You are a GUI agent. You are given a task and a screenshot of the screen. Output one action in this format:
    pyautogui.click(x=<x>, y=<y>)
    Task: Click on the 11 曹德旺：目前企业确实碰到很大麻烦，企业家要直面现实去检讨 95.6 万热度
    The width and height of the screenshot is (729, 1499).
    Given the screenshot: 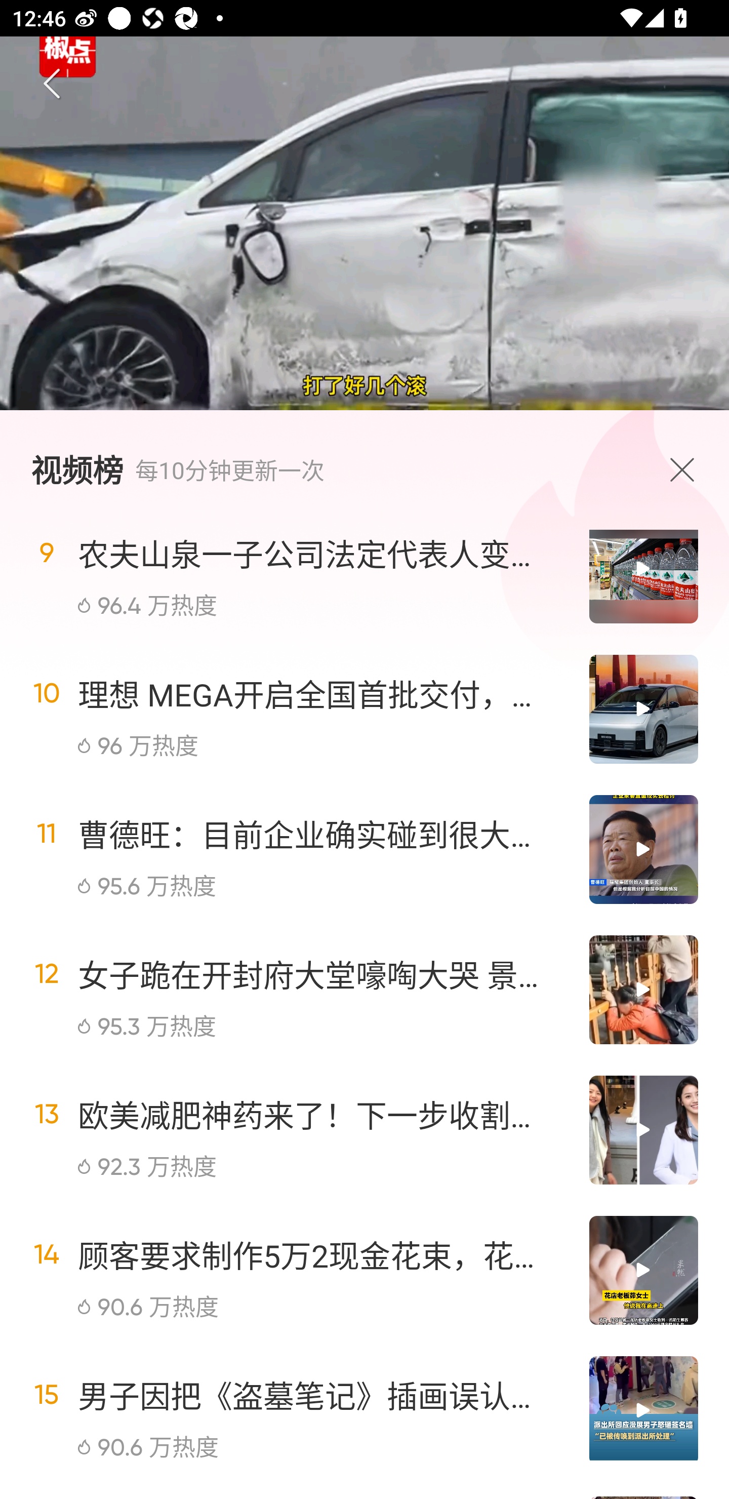 What is the action you would take?
    pyautogui.click(x=364, y=850)
    